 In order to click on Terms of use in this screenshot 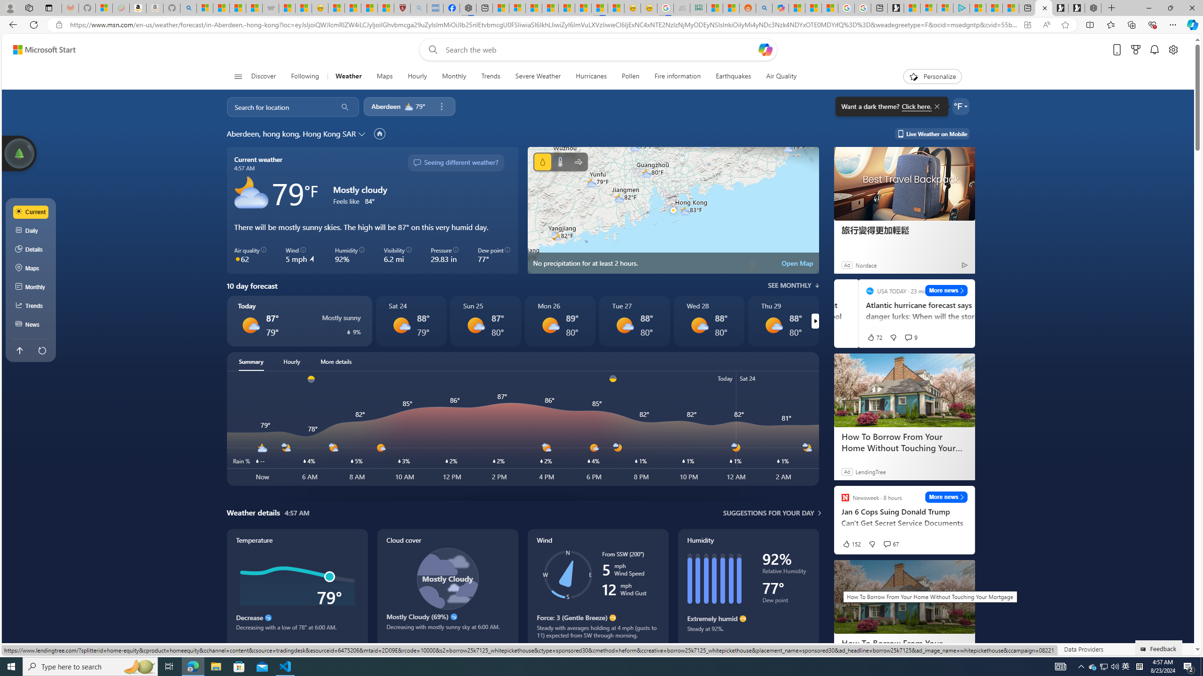, I will do `click(1007, 649)`.